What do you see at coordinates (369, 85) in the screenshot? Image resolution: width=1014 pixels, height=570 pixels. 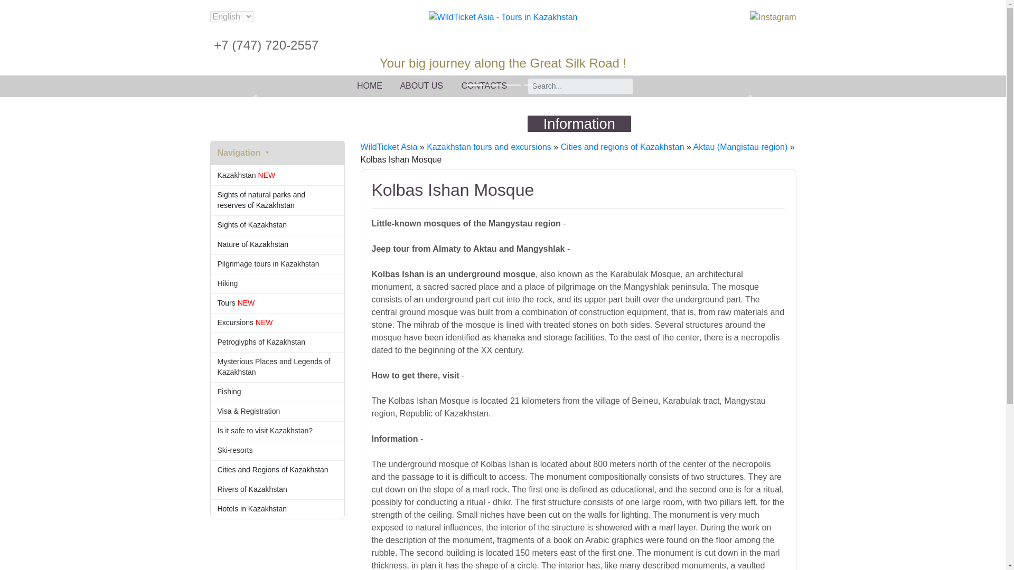 I see `HOME` at bounding box center [369, 85].